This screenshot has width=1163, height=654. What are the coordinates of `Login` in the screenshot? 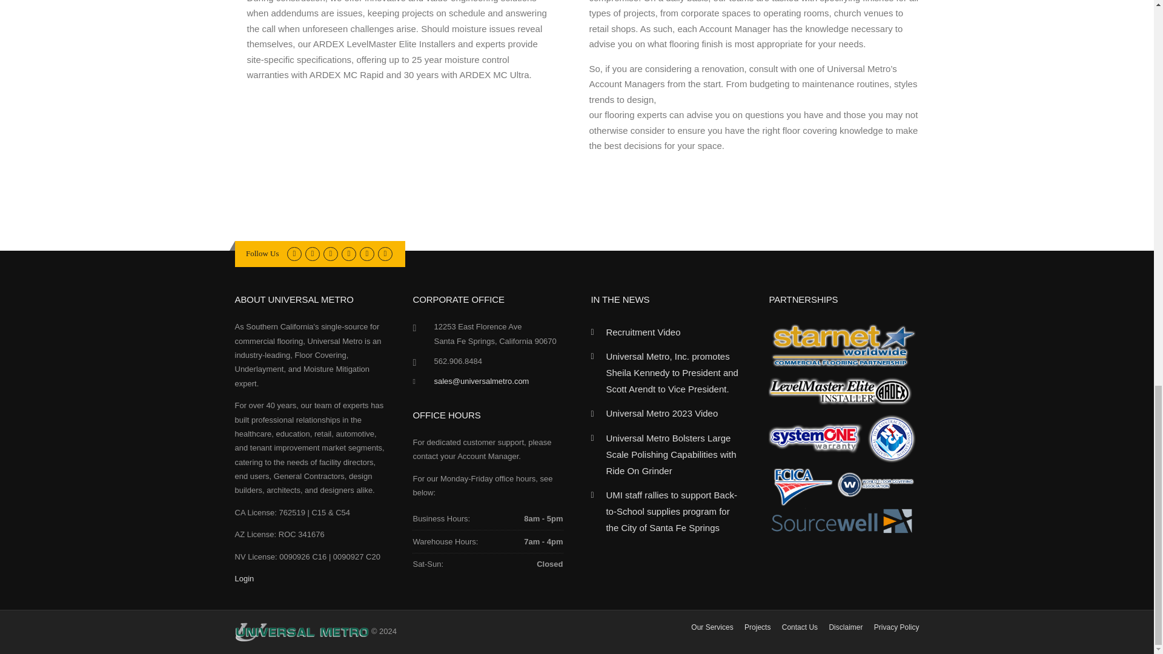 It's located at (245, 579).